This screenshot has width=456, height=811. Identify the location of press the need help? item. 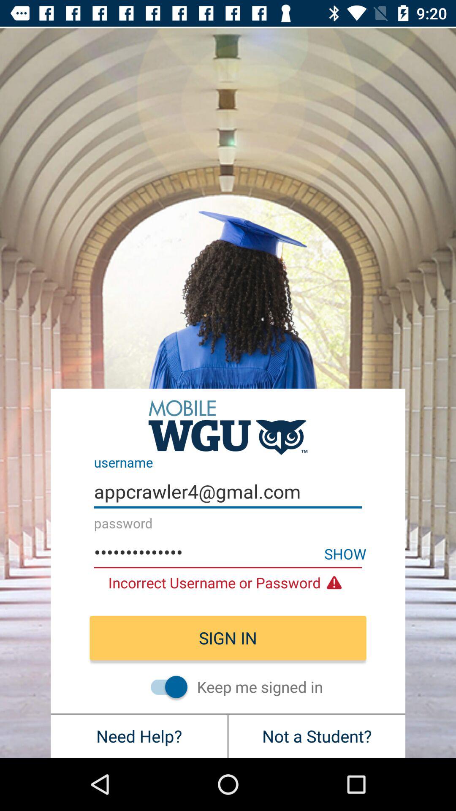
(139, 736).